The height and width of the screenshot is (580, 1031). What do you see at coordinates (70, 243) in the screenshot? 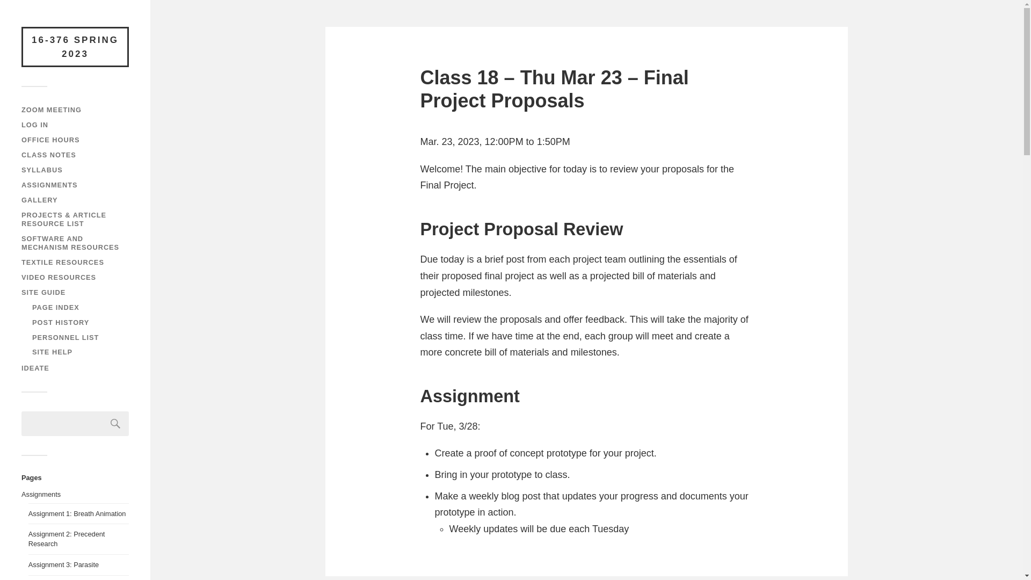
I see `SOFTWARE AND MECHANISM RESOURCES` at bounding box center [70, 243].